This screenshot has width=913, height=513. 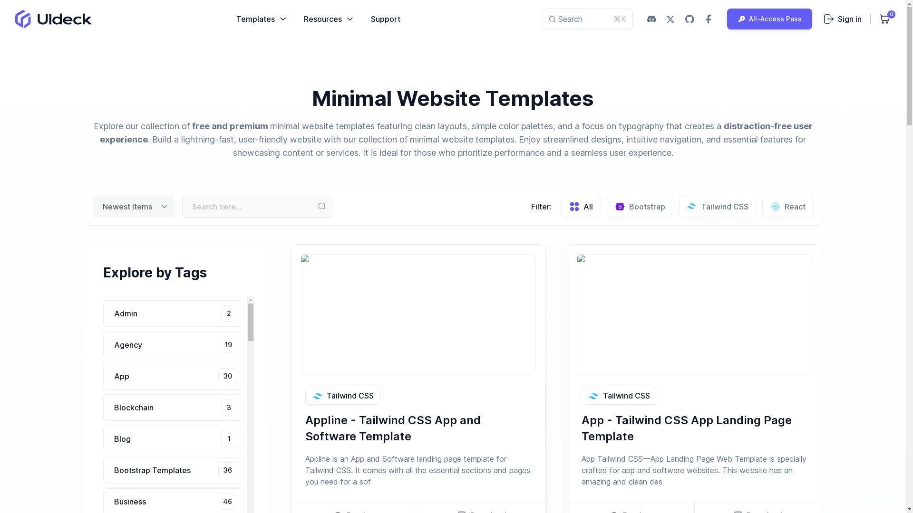 What do you see at coordinates (787, 206) in the screenshot?
I see `Sign in` at bounding box center [787, 206].